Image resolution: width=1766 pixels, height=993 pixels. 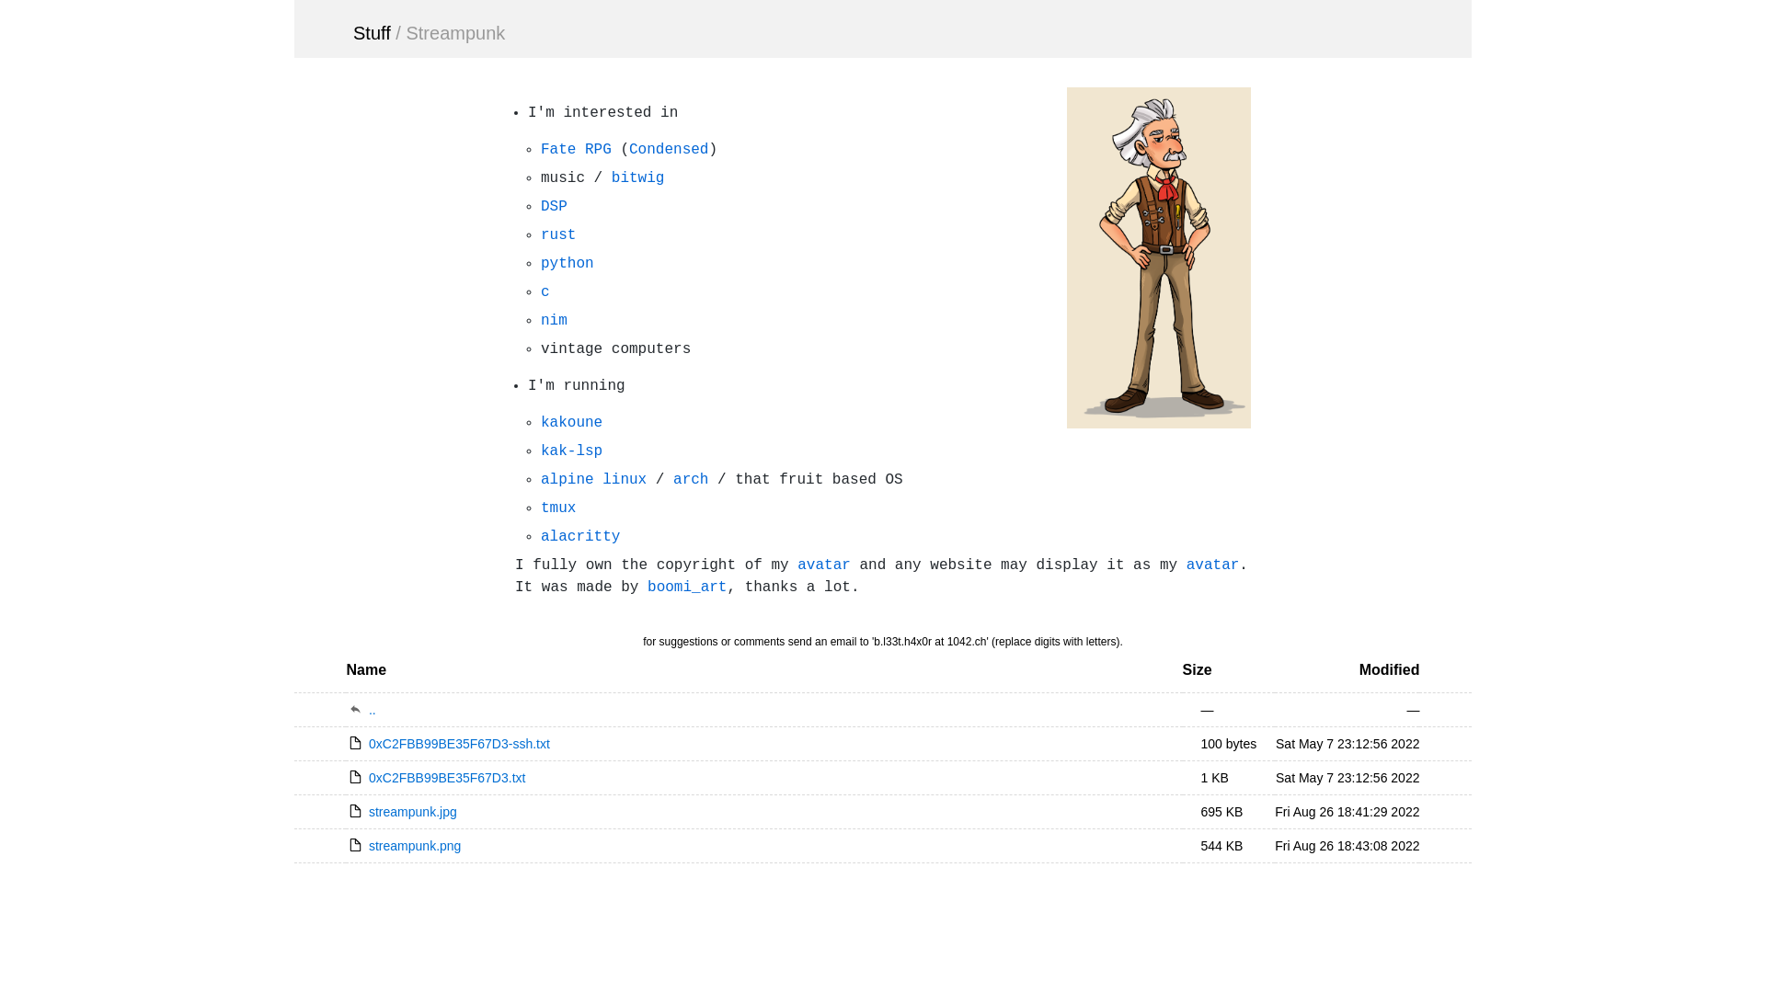 I want to click on .., so click(x=763, y=710).